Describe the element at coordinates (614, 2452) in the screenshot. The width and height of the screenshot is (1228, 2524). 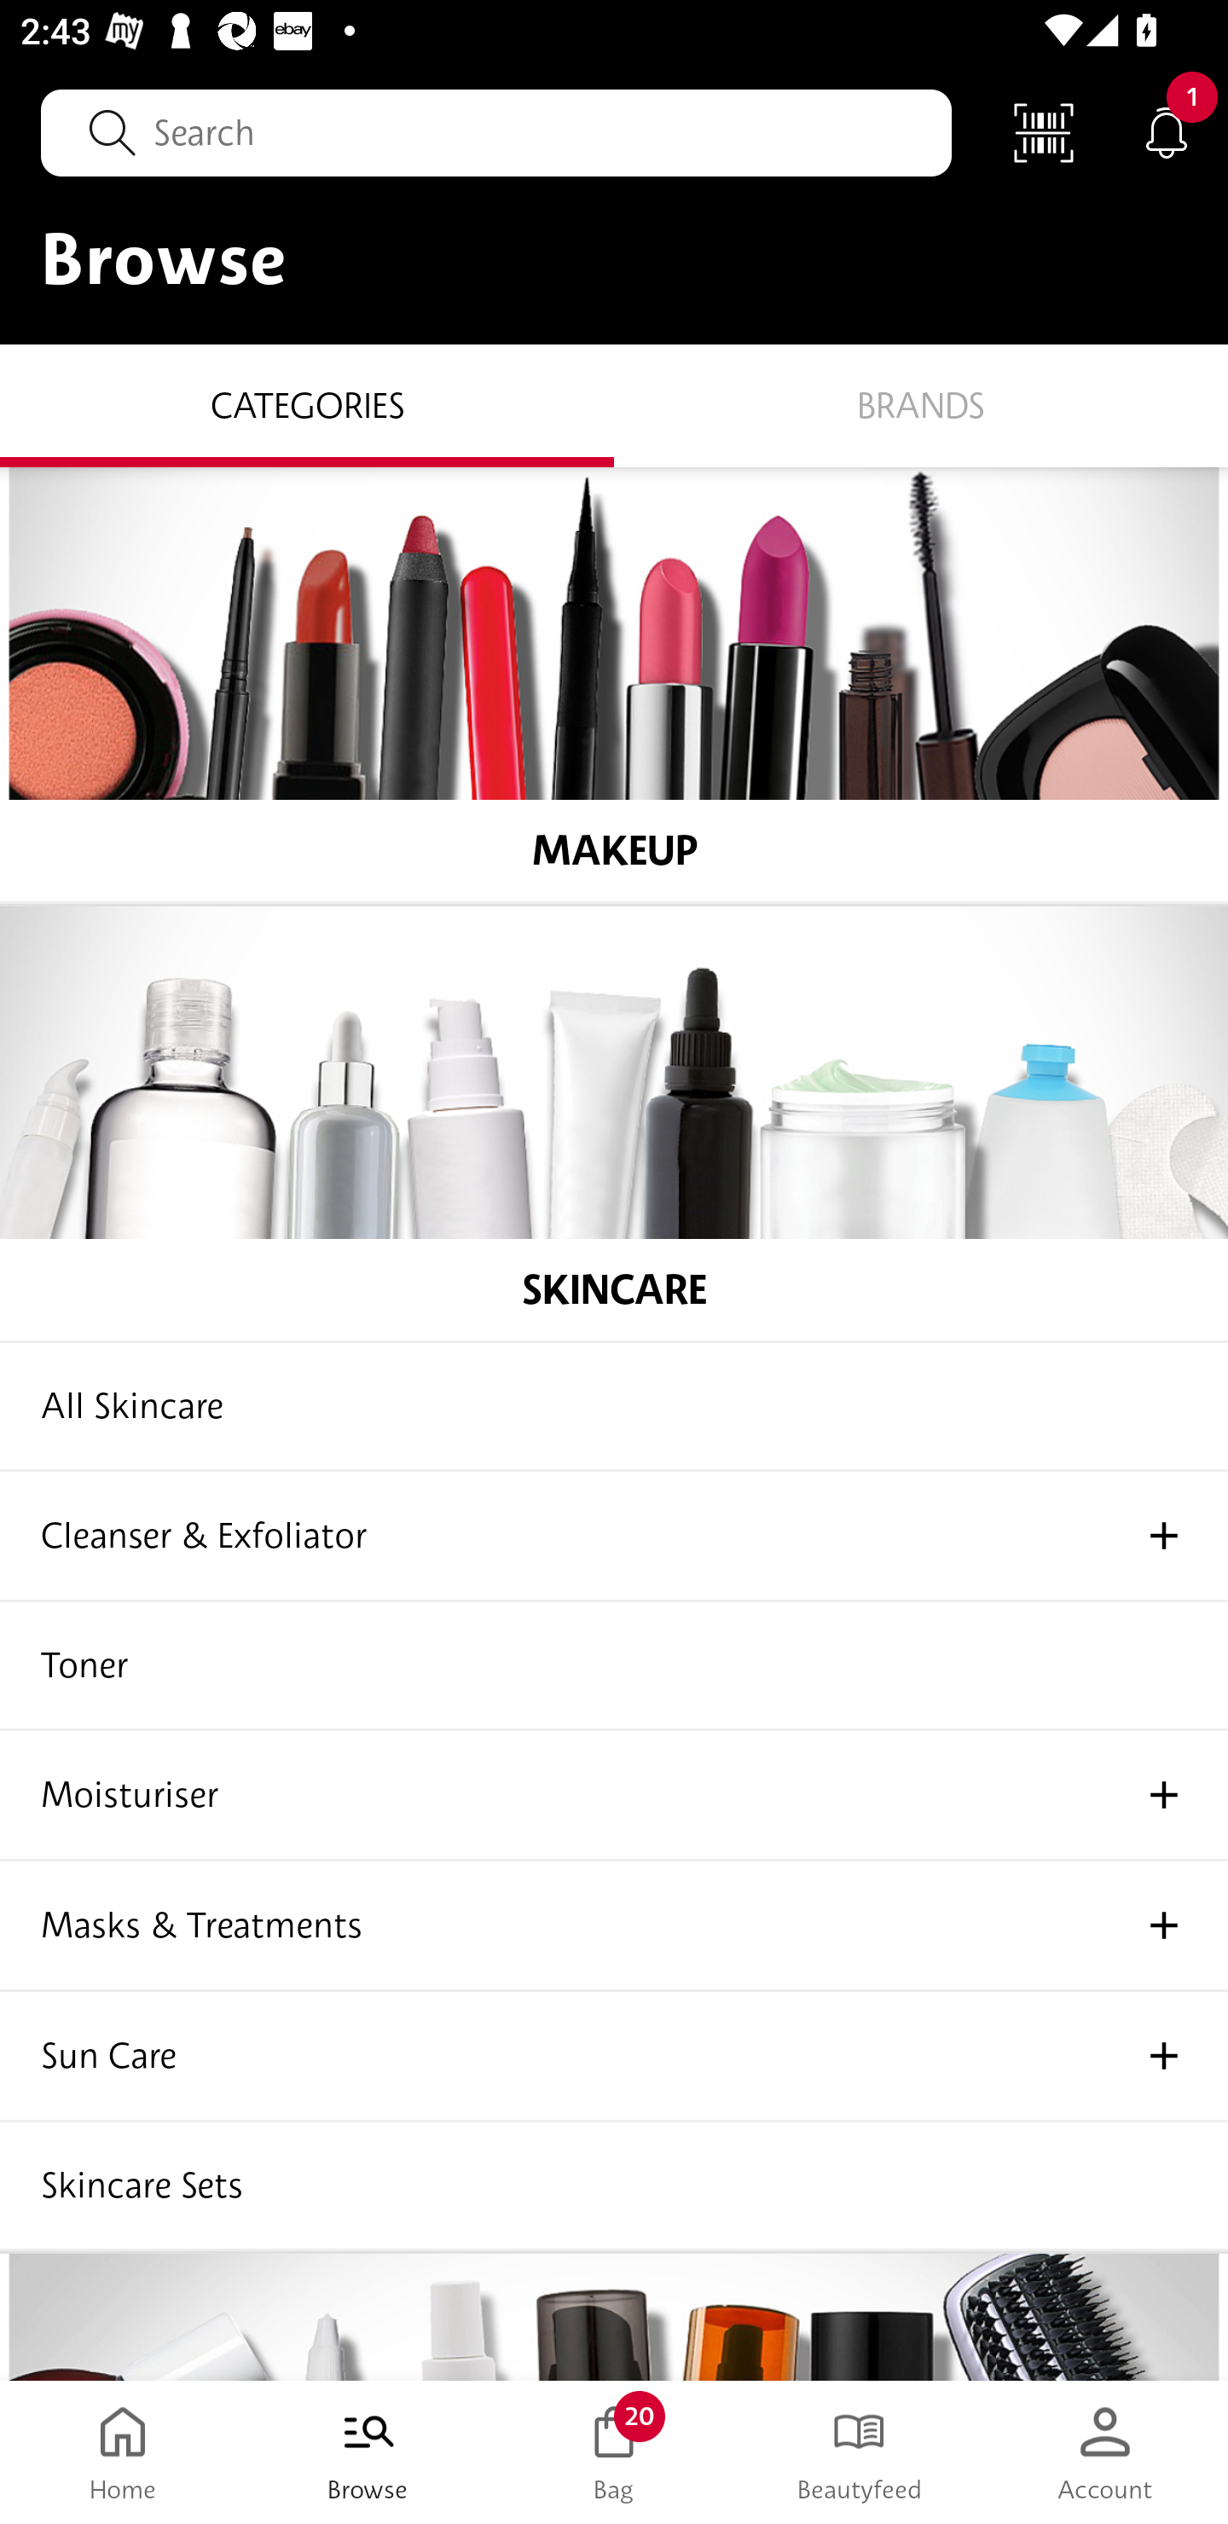
I see `Bag 20 Bag` at that location.